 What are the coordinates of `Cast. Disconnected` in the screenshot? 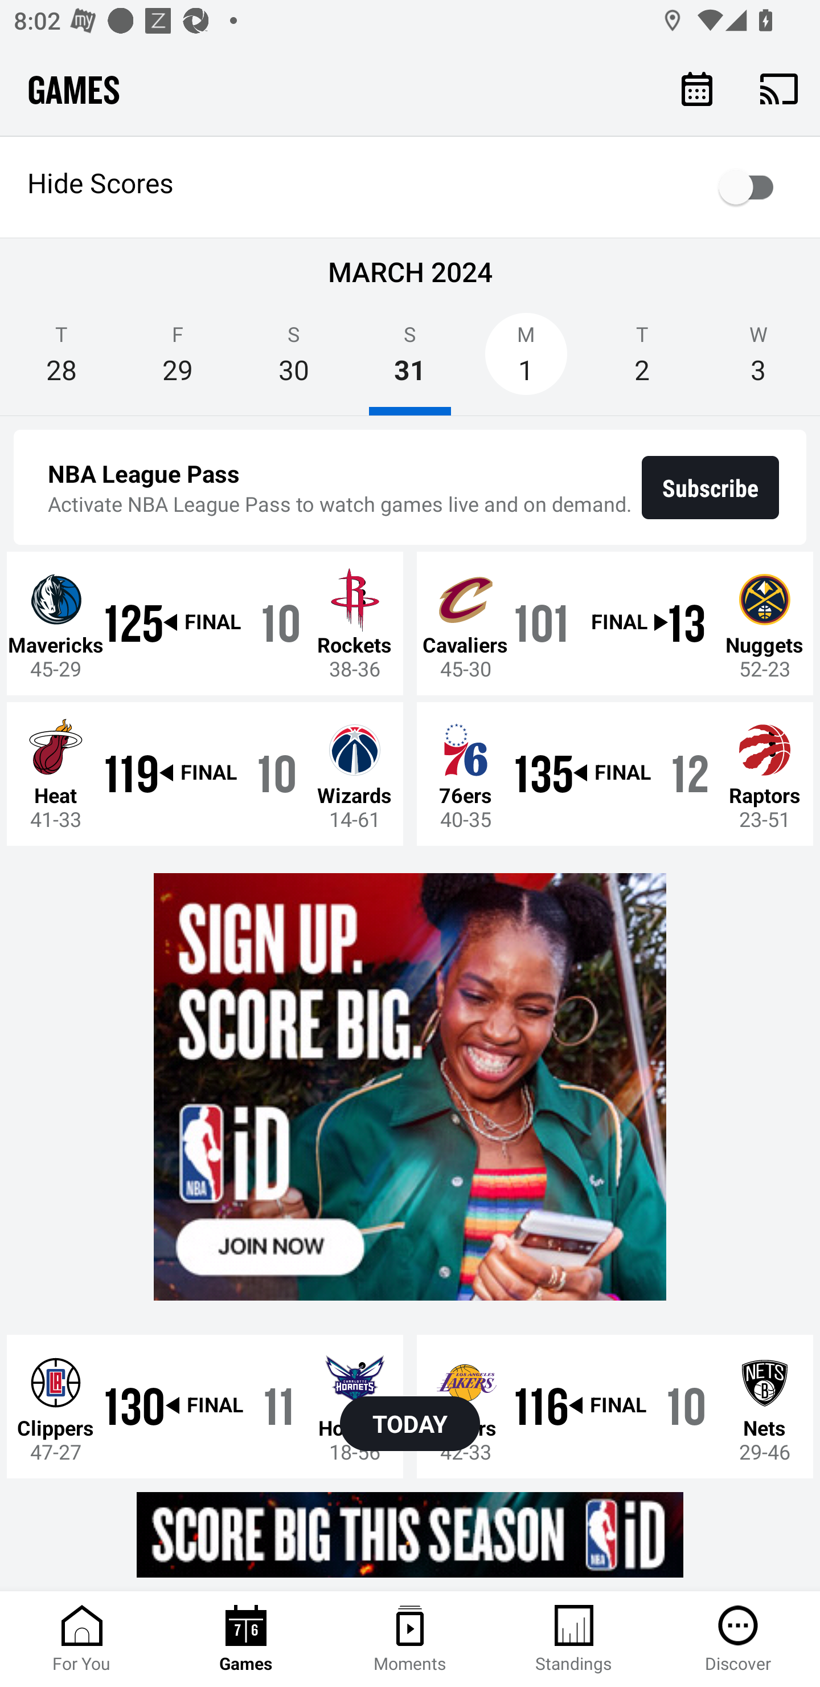 It's located at (779, 88).